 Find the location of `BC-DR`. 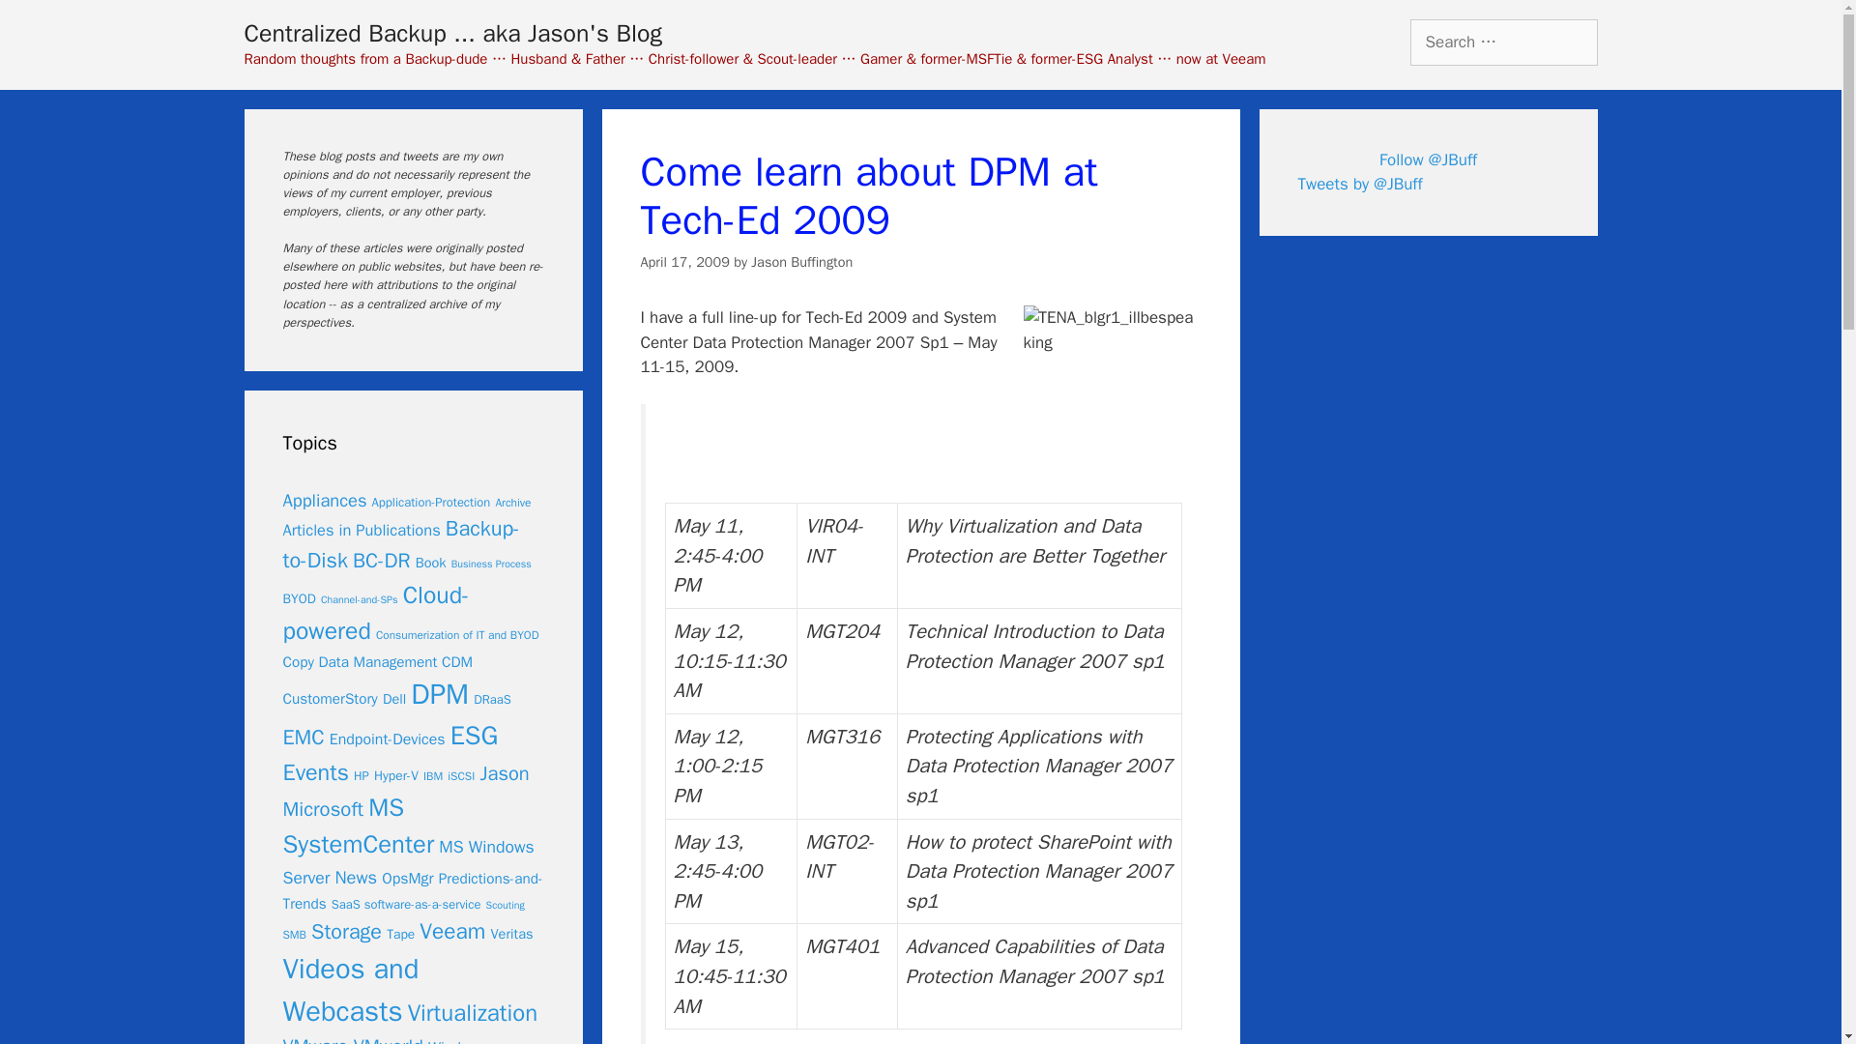

BC-DR is located at coordinates (381, 561).